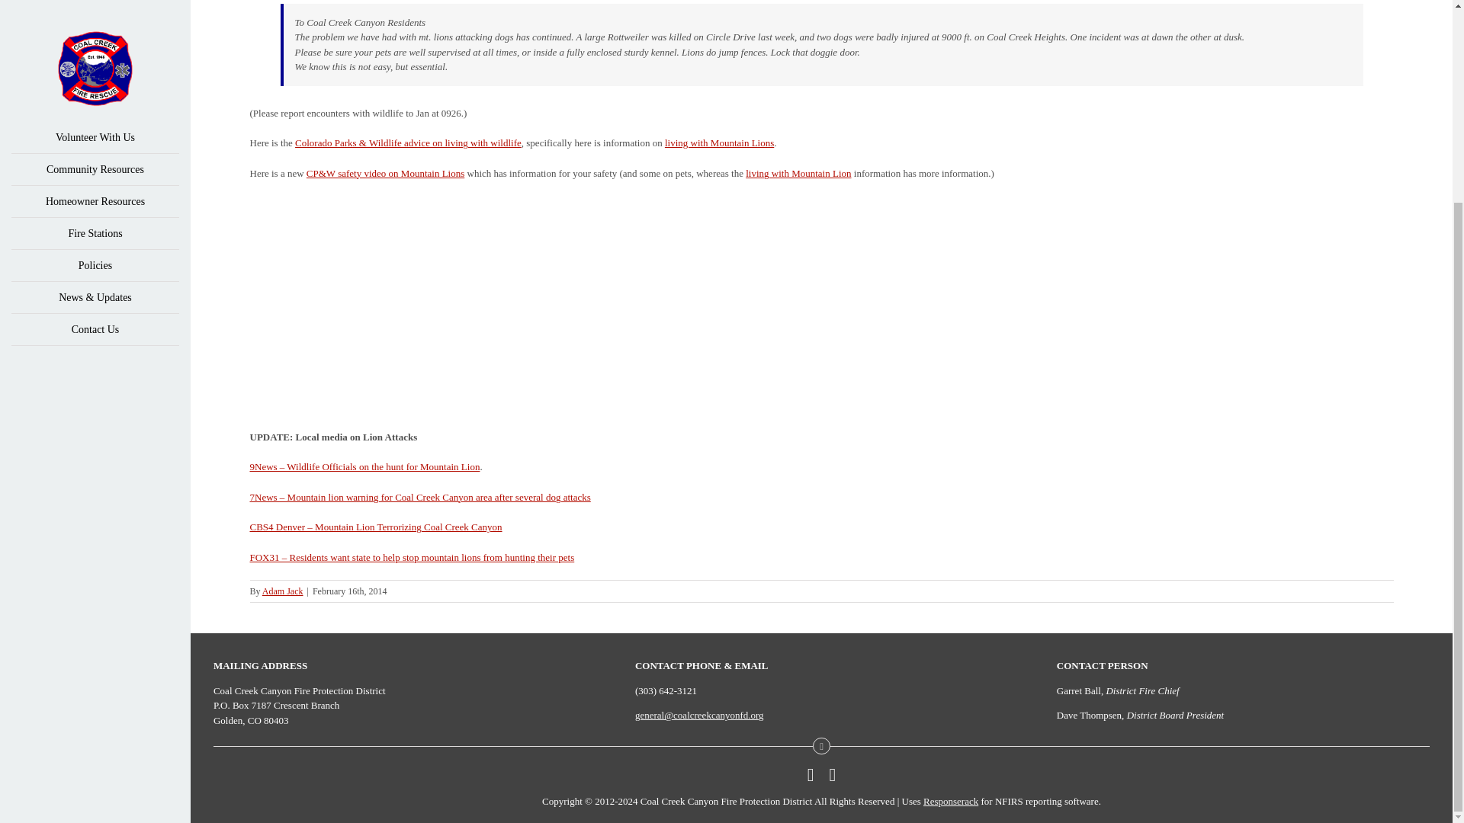 The image size is (1464, 823). I want to click on living with Mountain Lion, so click(798, 174).